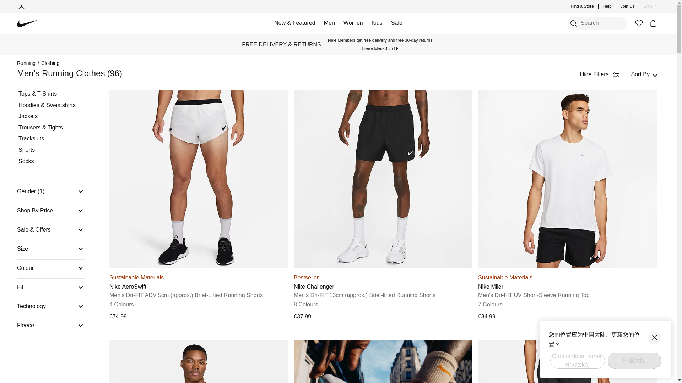  What do you see at coordinates (583, 6) in the screenshot?
I see `Find a Store` at bounding box center [583, 6].